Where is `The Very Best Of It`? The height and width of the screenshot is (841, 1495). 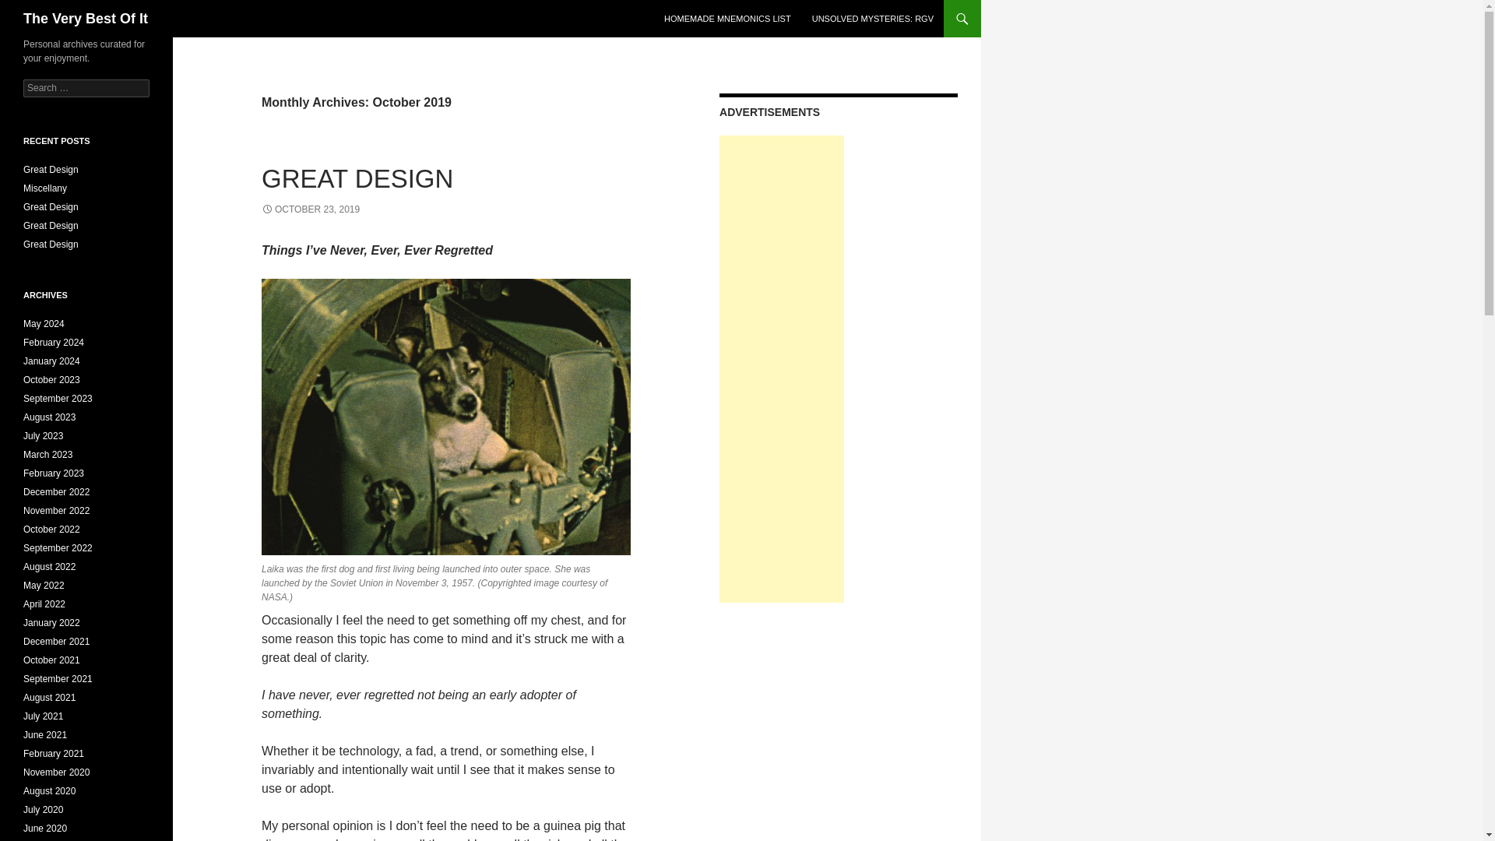
The Very Best Of It is located at coordinates (86, 19).